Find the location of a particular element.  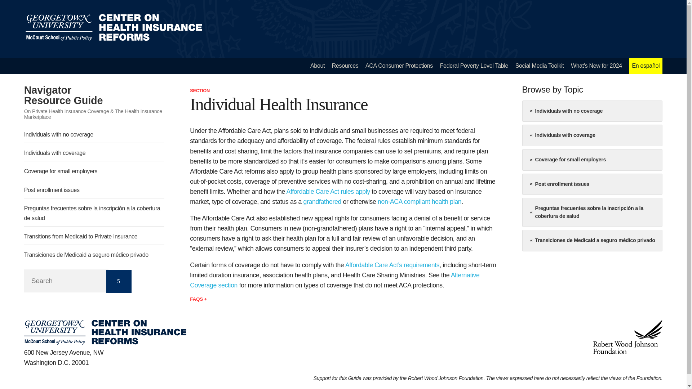

Affordable Care Act rules apply is located at coordinates (328, 192).